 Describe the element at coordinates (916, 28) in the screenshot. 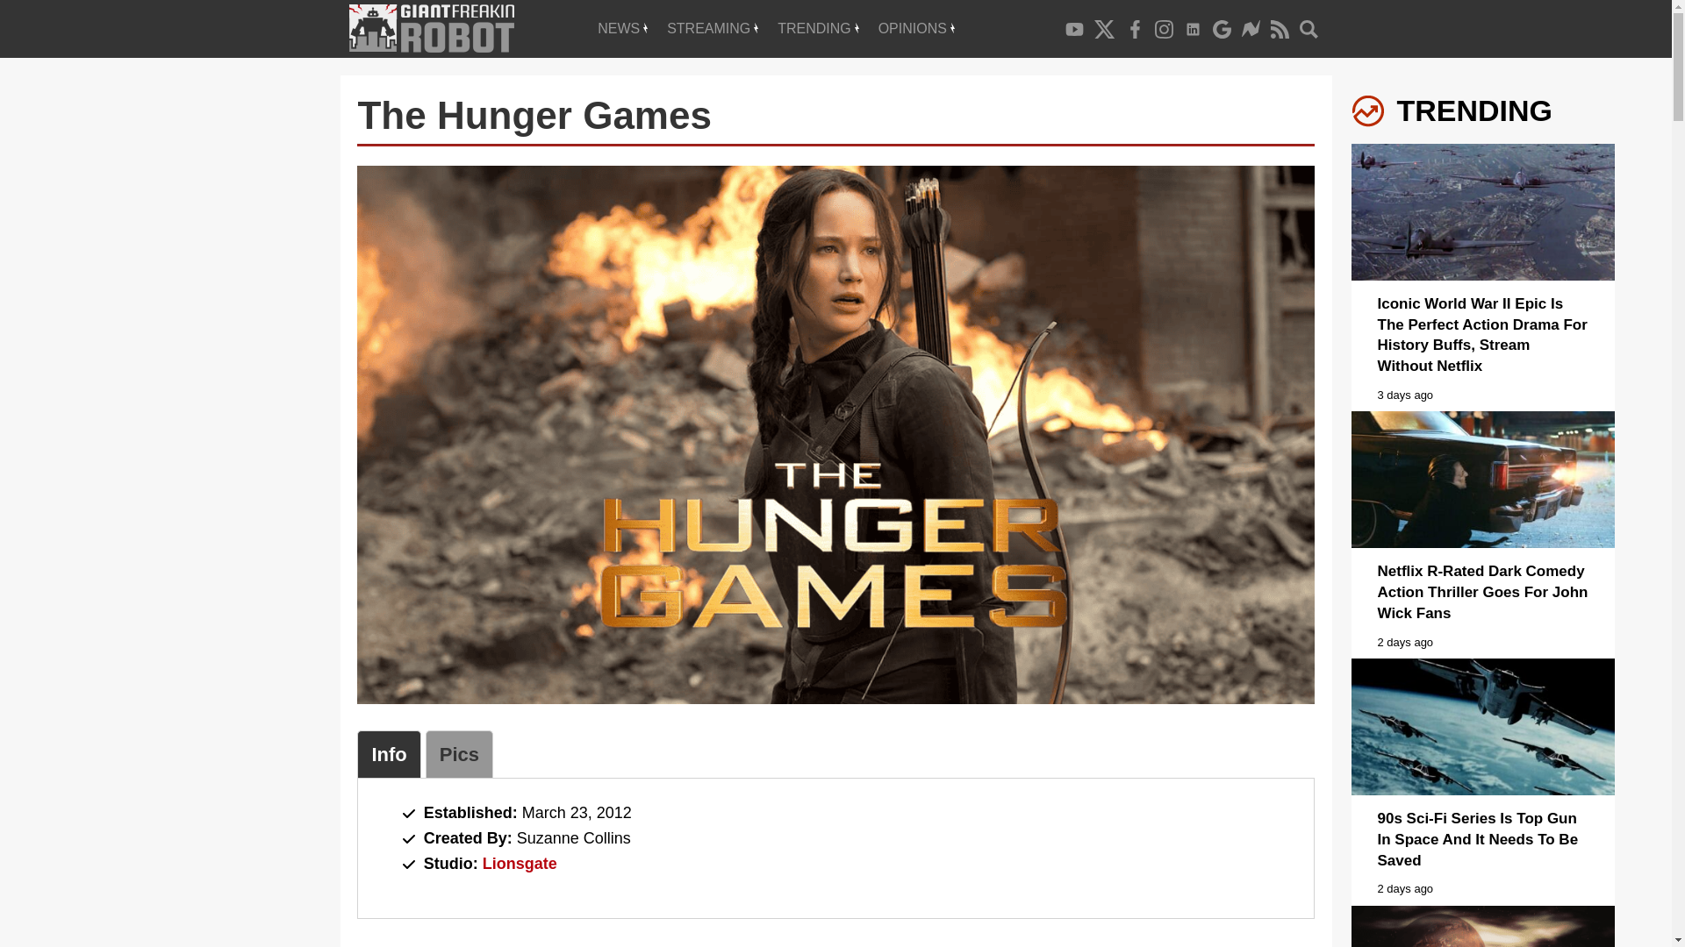

I see `OPINIONS` at that location.